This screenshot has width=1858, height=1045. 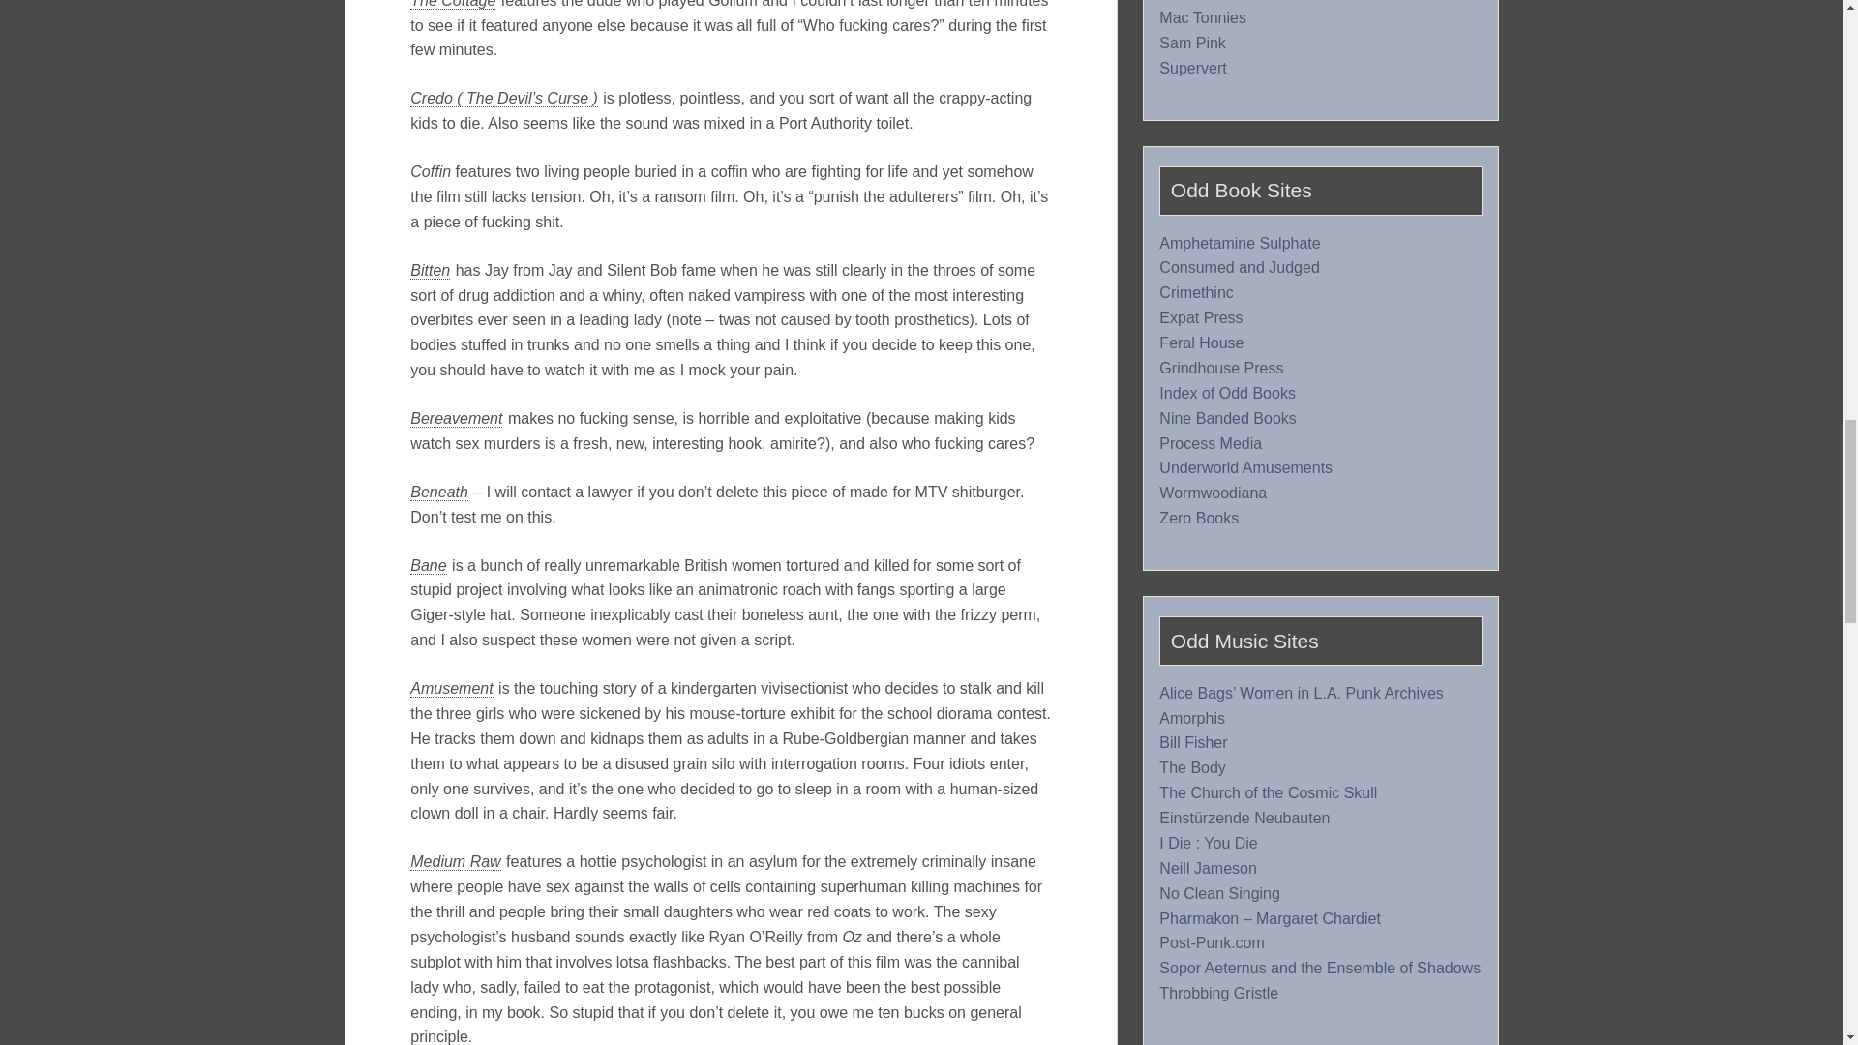 What do you see at coordinates (456, 418) in the screenshot?
I see `Bereavement` at bounding box center [456, 418].